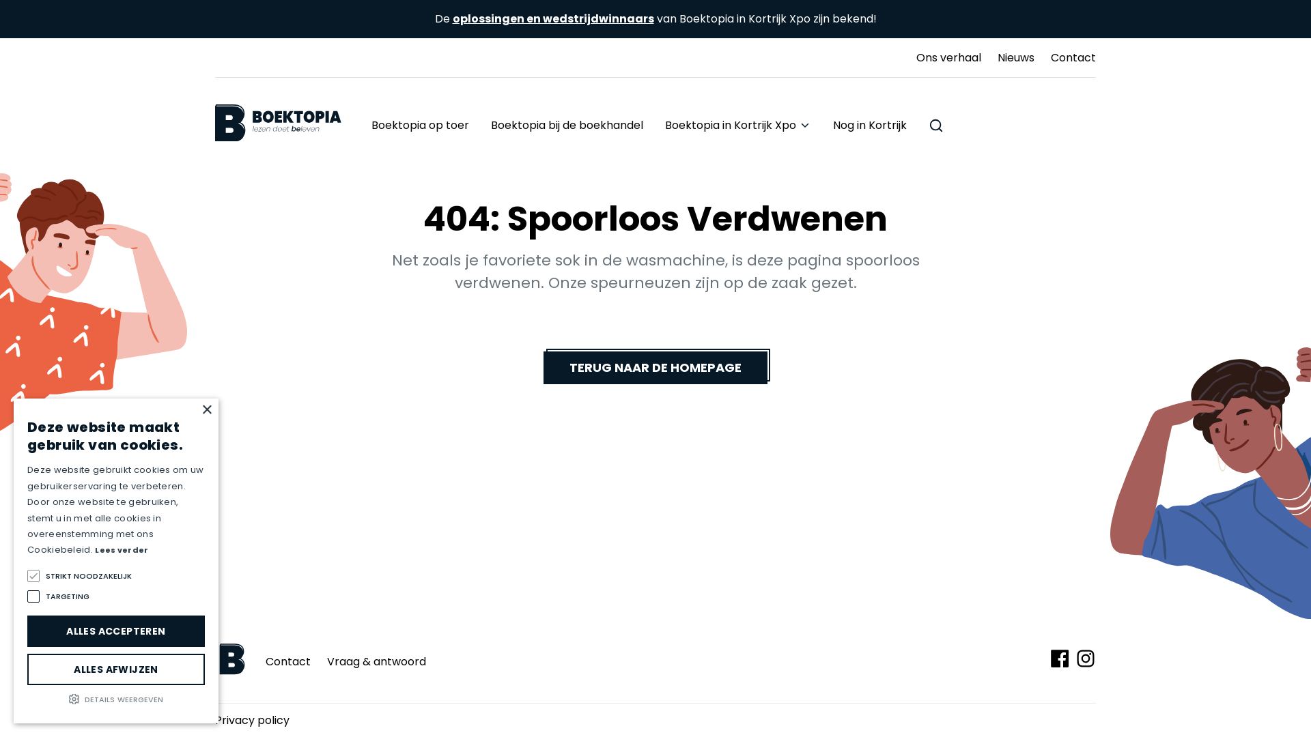 The width and height of the screenshot is (1311, 737). Describe the element at coordinates (1016, 57) in the screenshot. I see `Nieuws` at that location.